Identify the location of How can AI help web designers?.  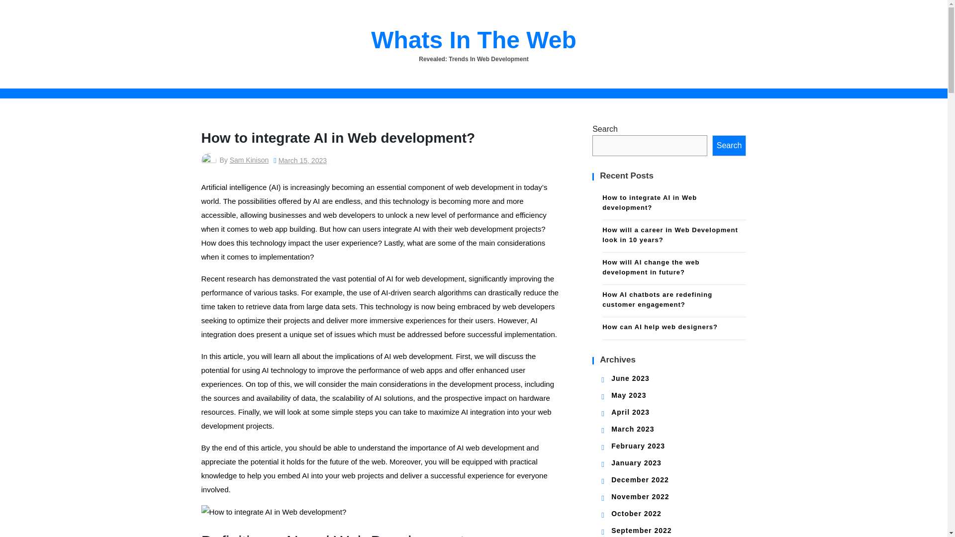
(674, 328).